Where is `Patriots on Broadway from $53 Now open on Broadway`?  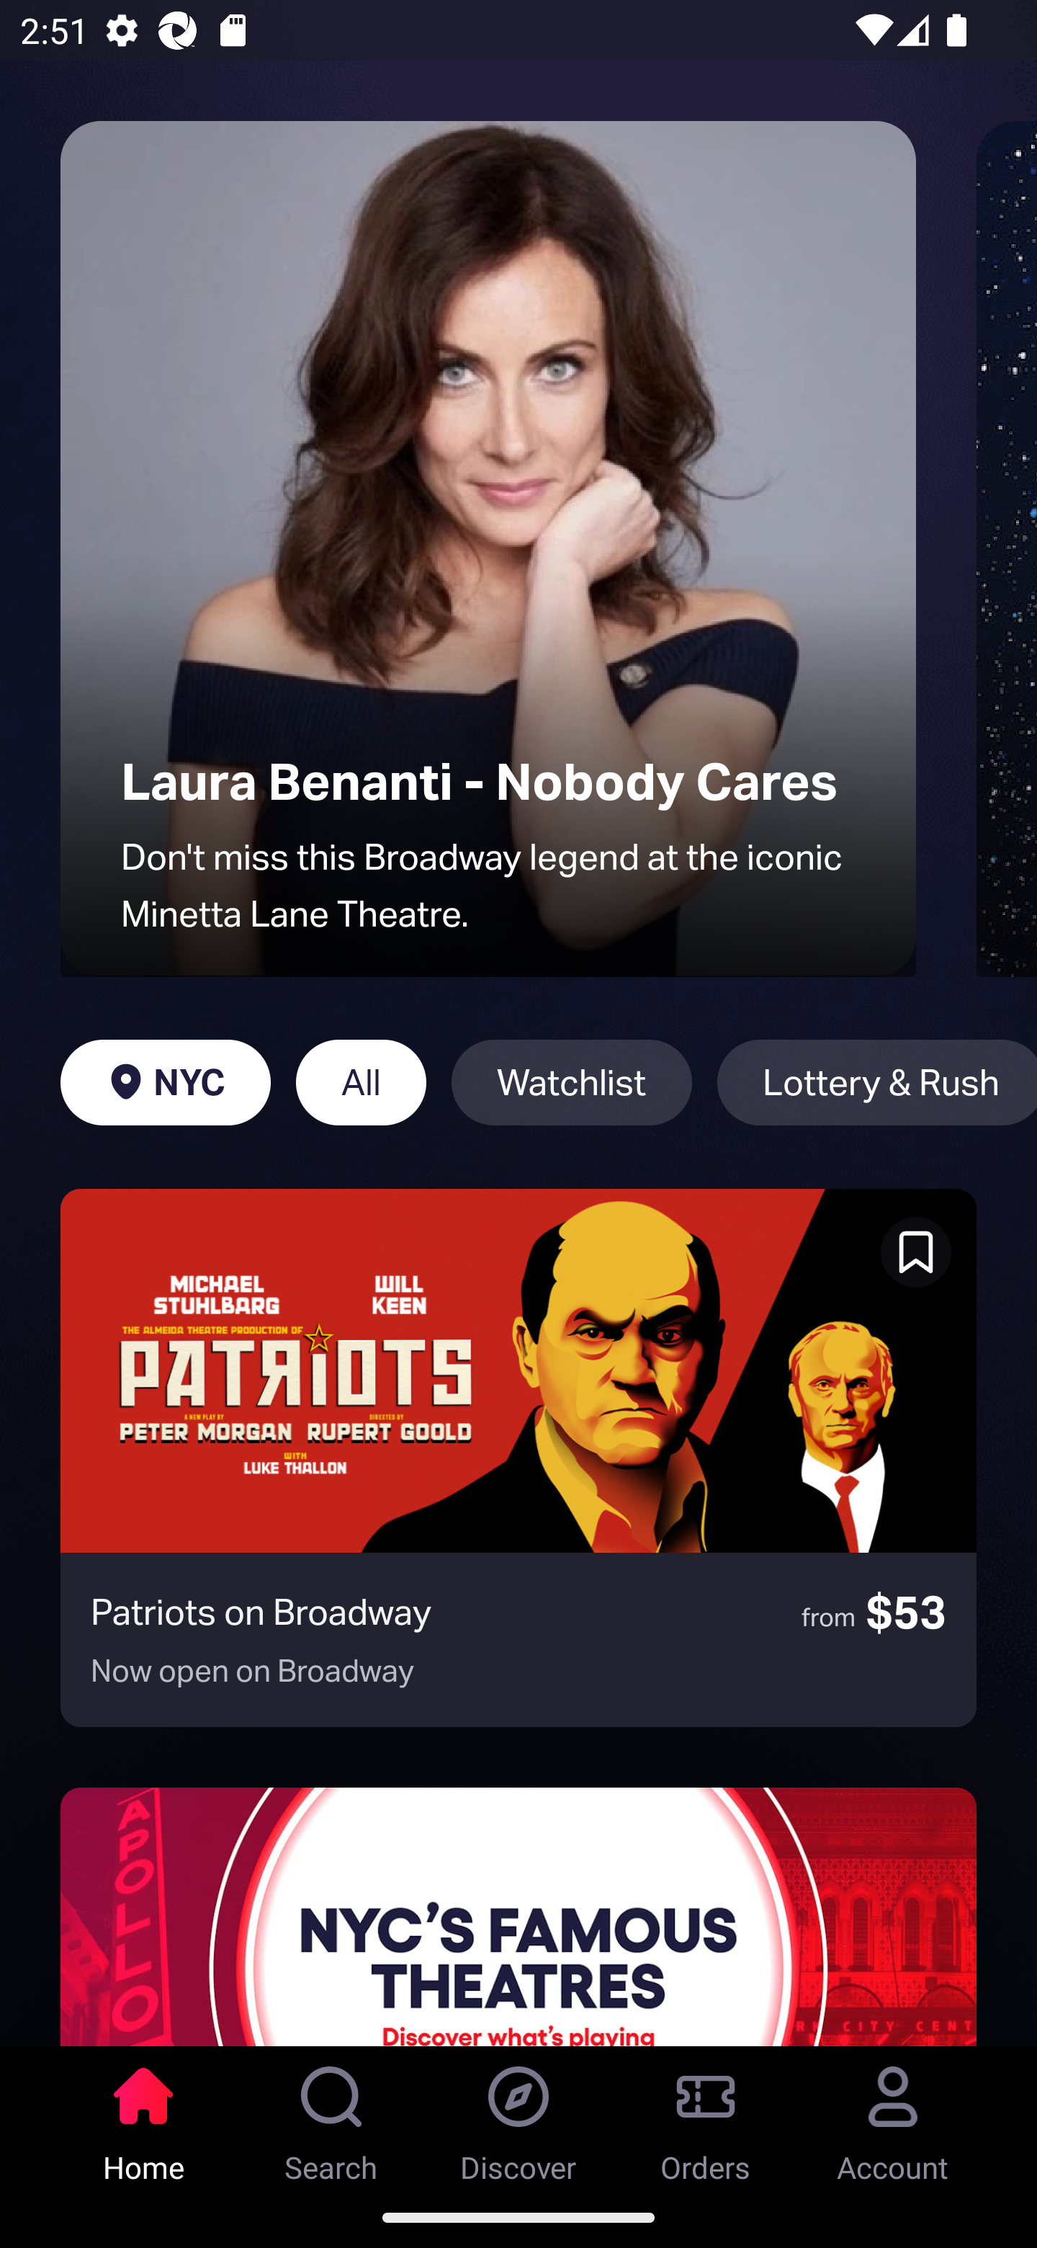 Patriots on Broadway from $53 Now open on Broadway is located at coordinates (518, 1458).